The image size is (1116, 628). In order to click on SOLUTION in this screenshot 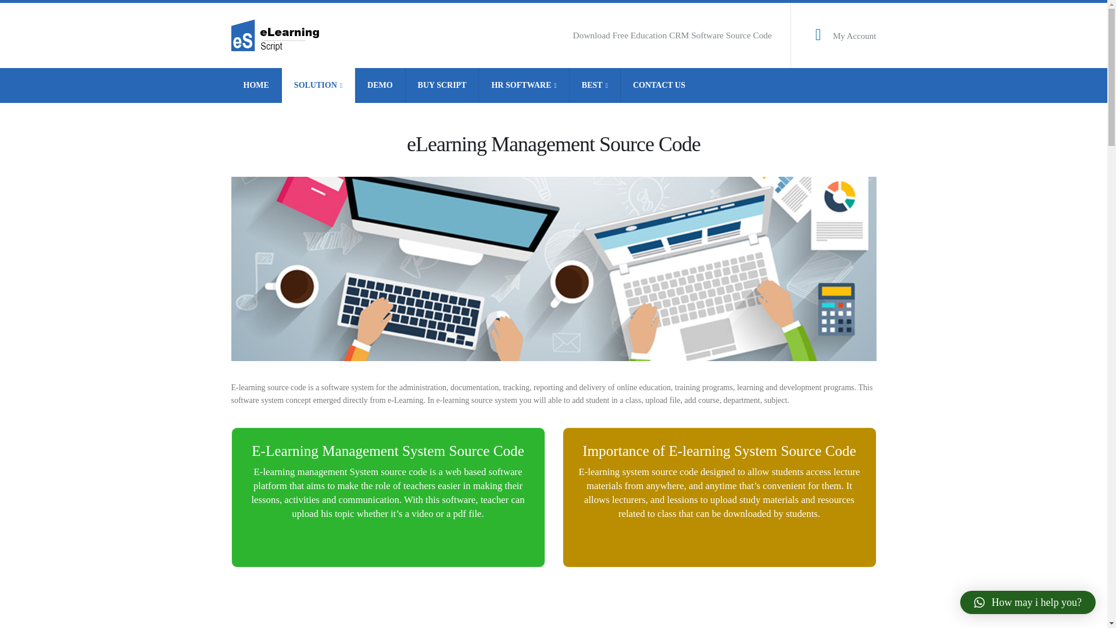, I will do `click(319, 85)`.